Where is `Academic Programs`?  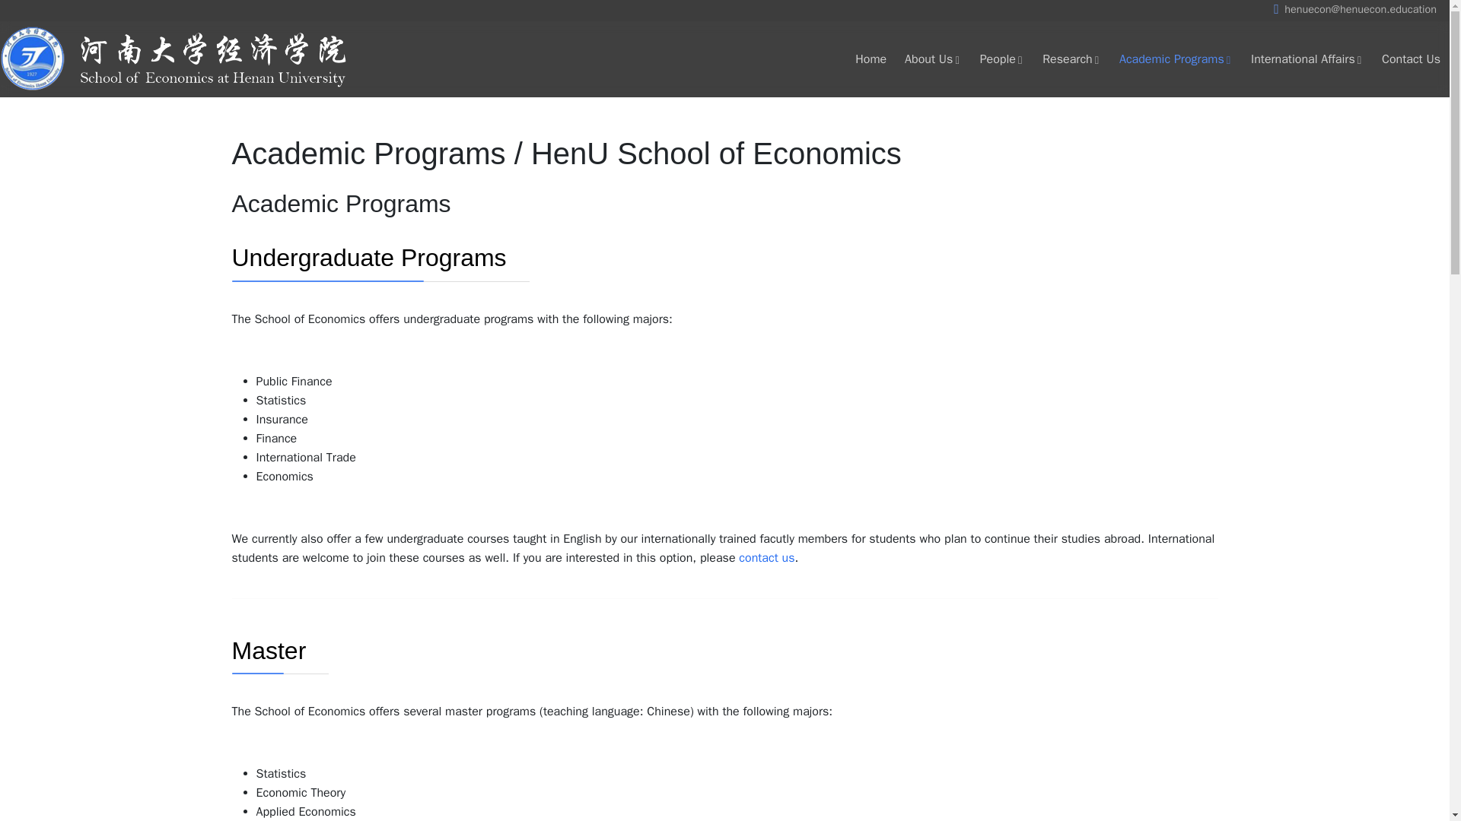
Academic Programs is located at coordinates (1176, 59).